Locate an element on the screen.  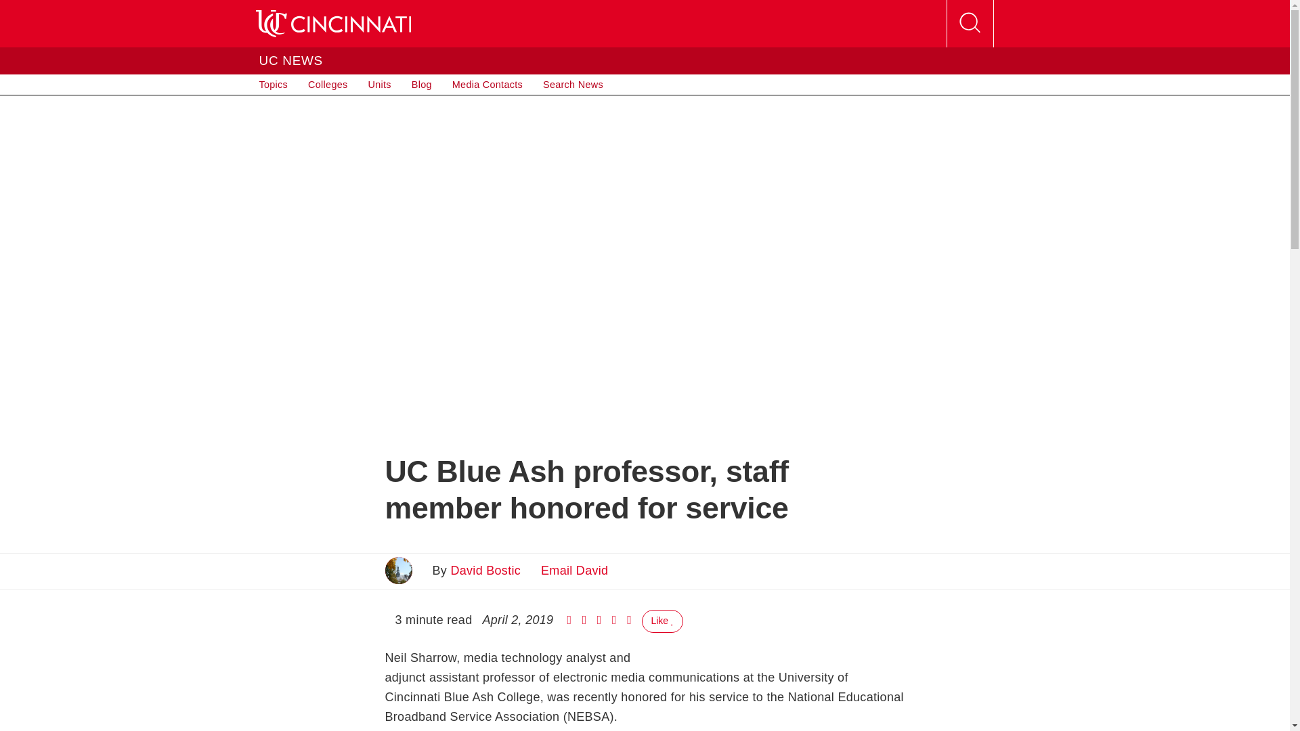
magnifying glass is located at coordinates (969, 23).